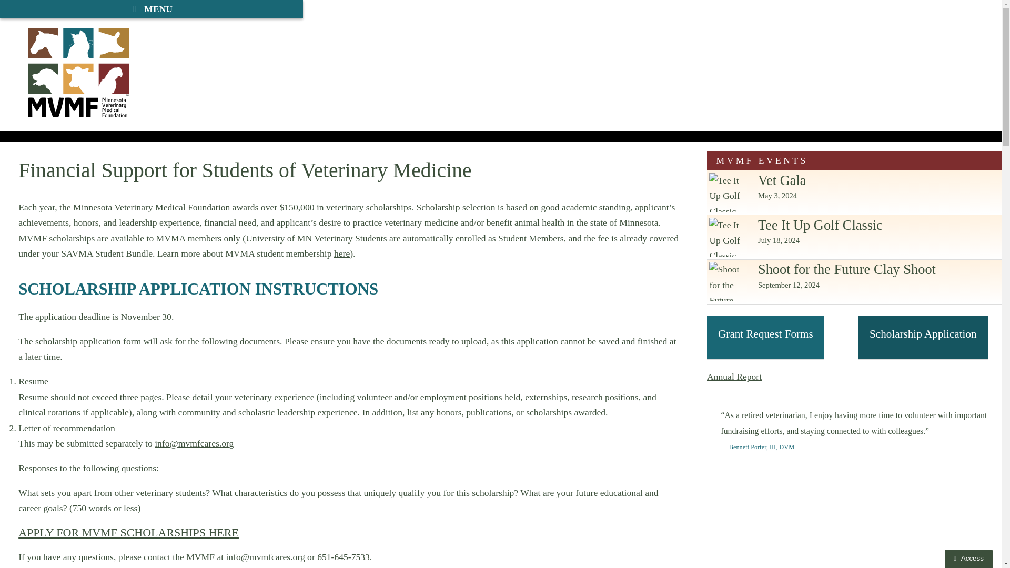  What do you see at coordinates (728, 281) in the screenshot?
I see `Shoot for the Future Clay Shoot` at bounding box center [728, 281].